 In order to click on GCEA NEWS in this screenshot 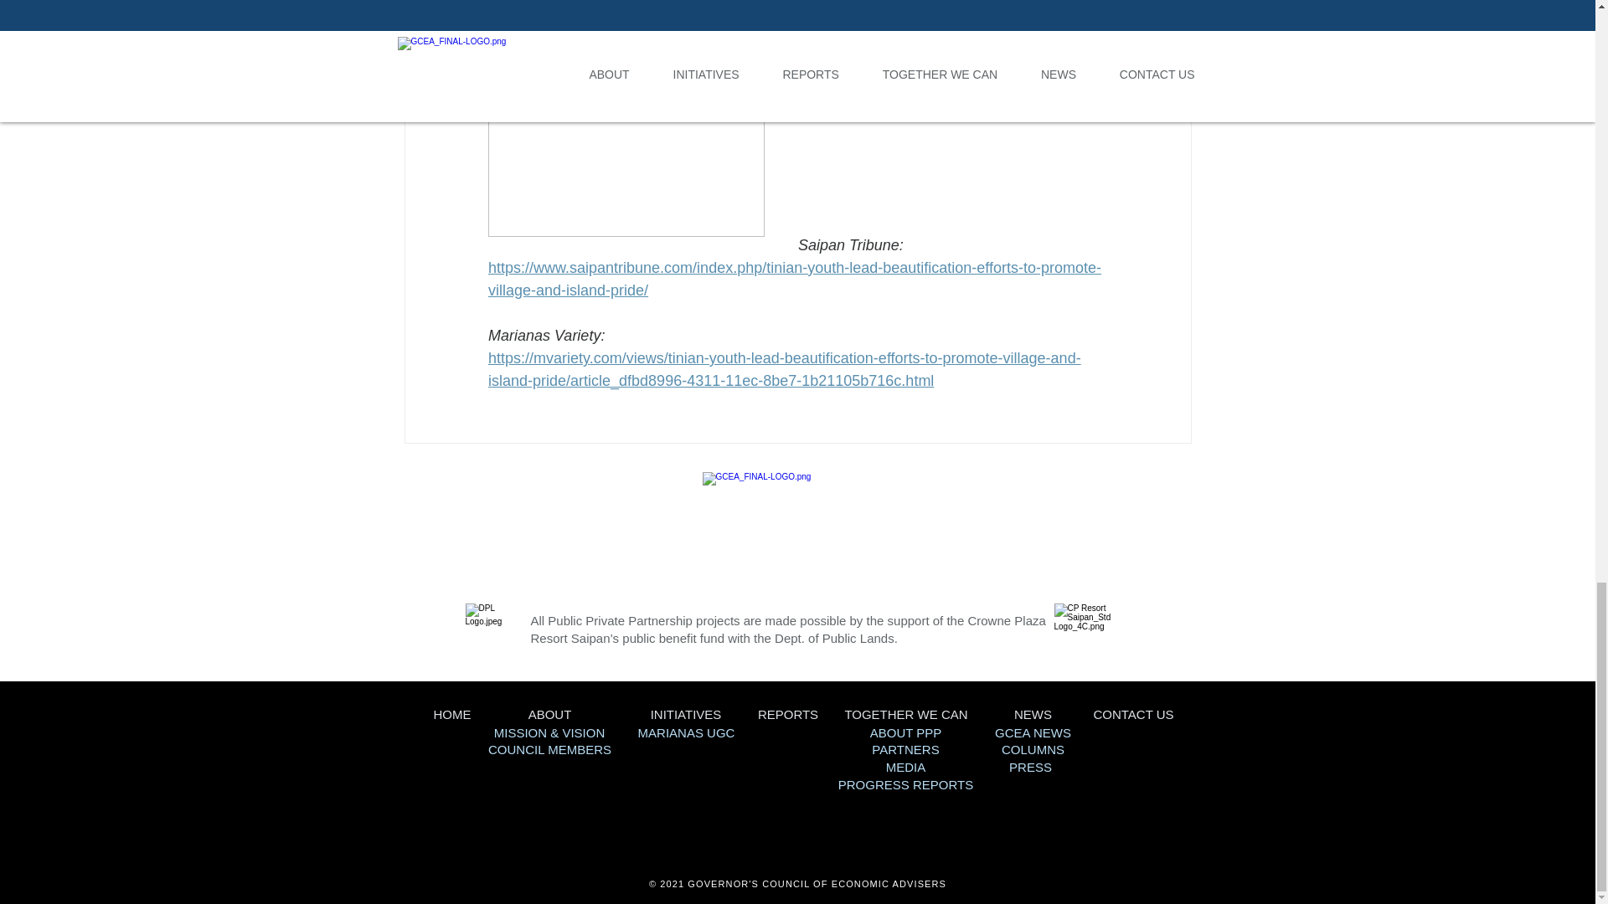, I will do `click(1033, 733)`.